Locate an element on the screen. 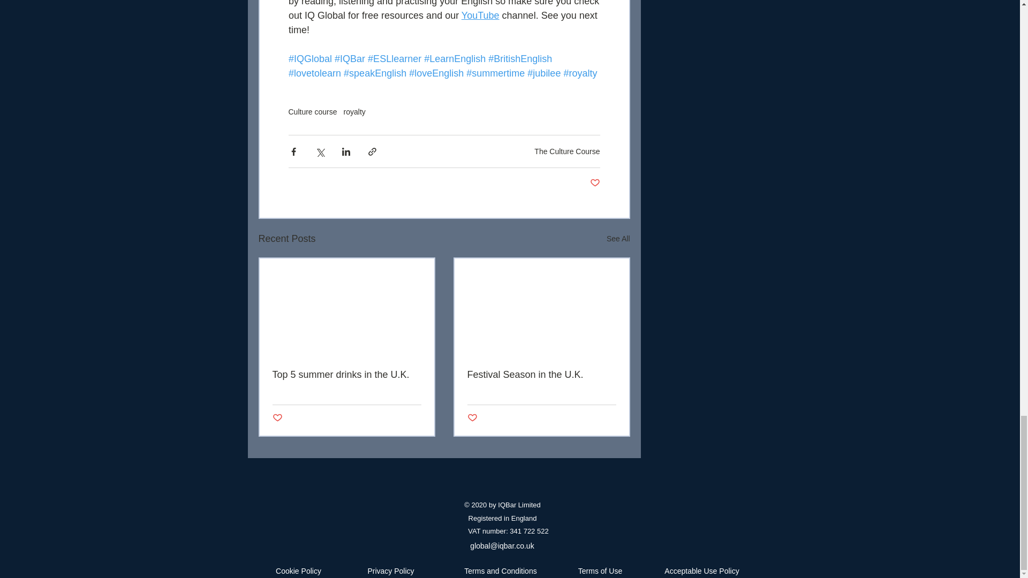 This screenshot has width=1028, height=578. YouTube is located at coordinates (480, 15).